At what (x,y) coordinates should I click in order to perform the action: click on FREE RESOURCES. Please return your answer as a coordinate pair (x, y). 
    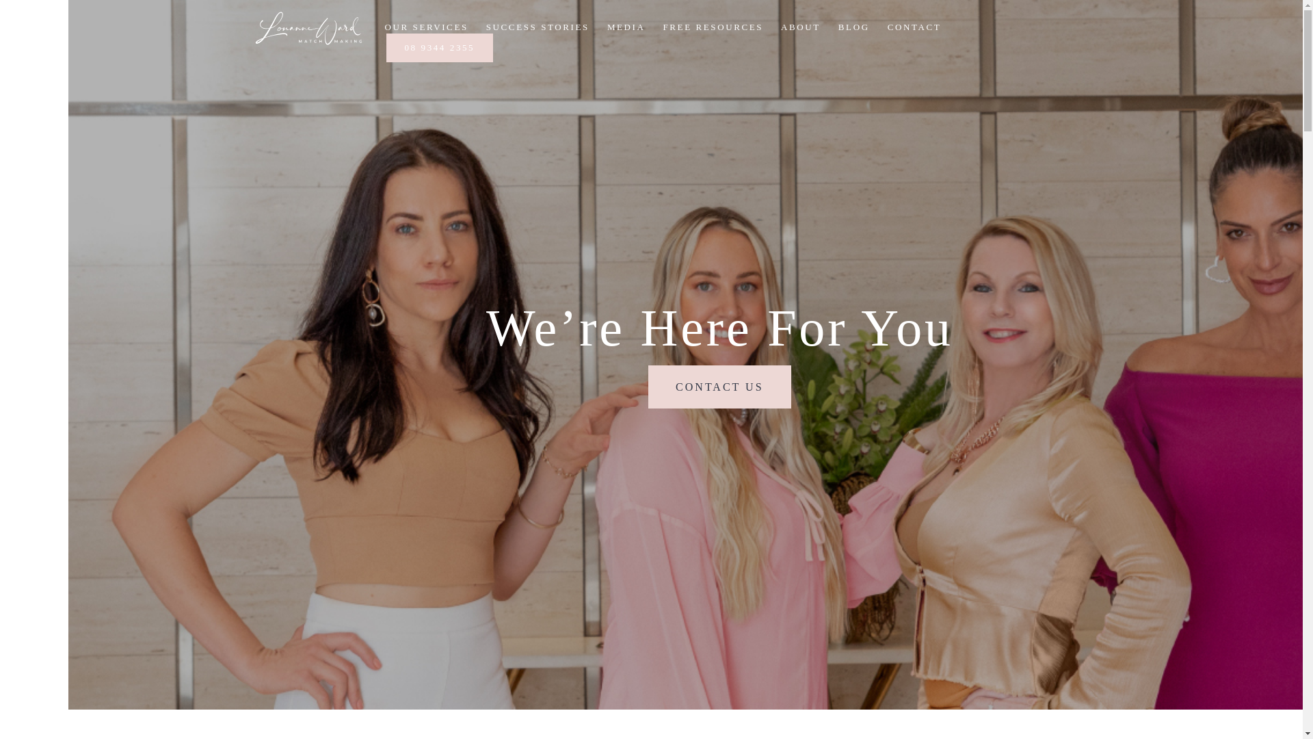
    Looking at the image, I should click on (713, 27).